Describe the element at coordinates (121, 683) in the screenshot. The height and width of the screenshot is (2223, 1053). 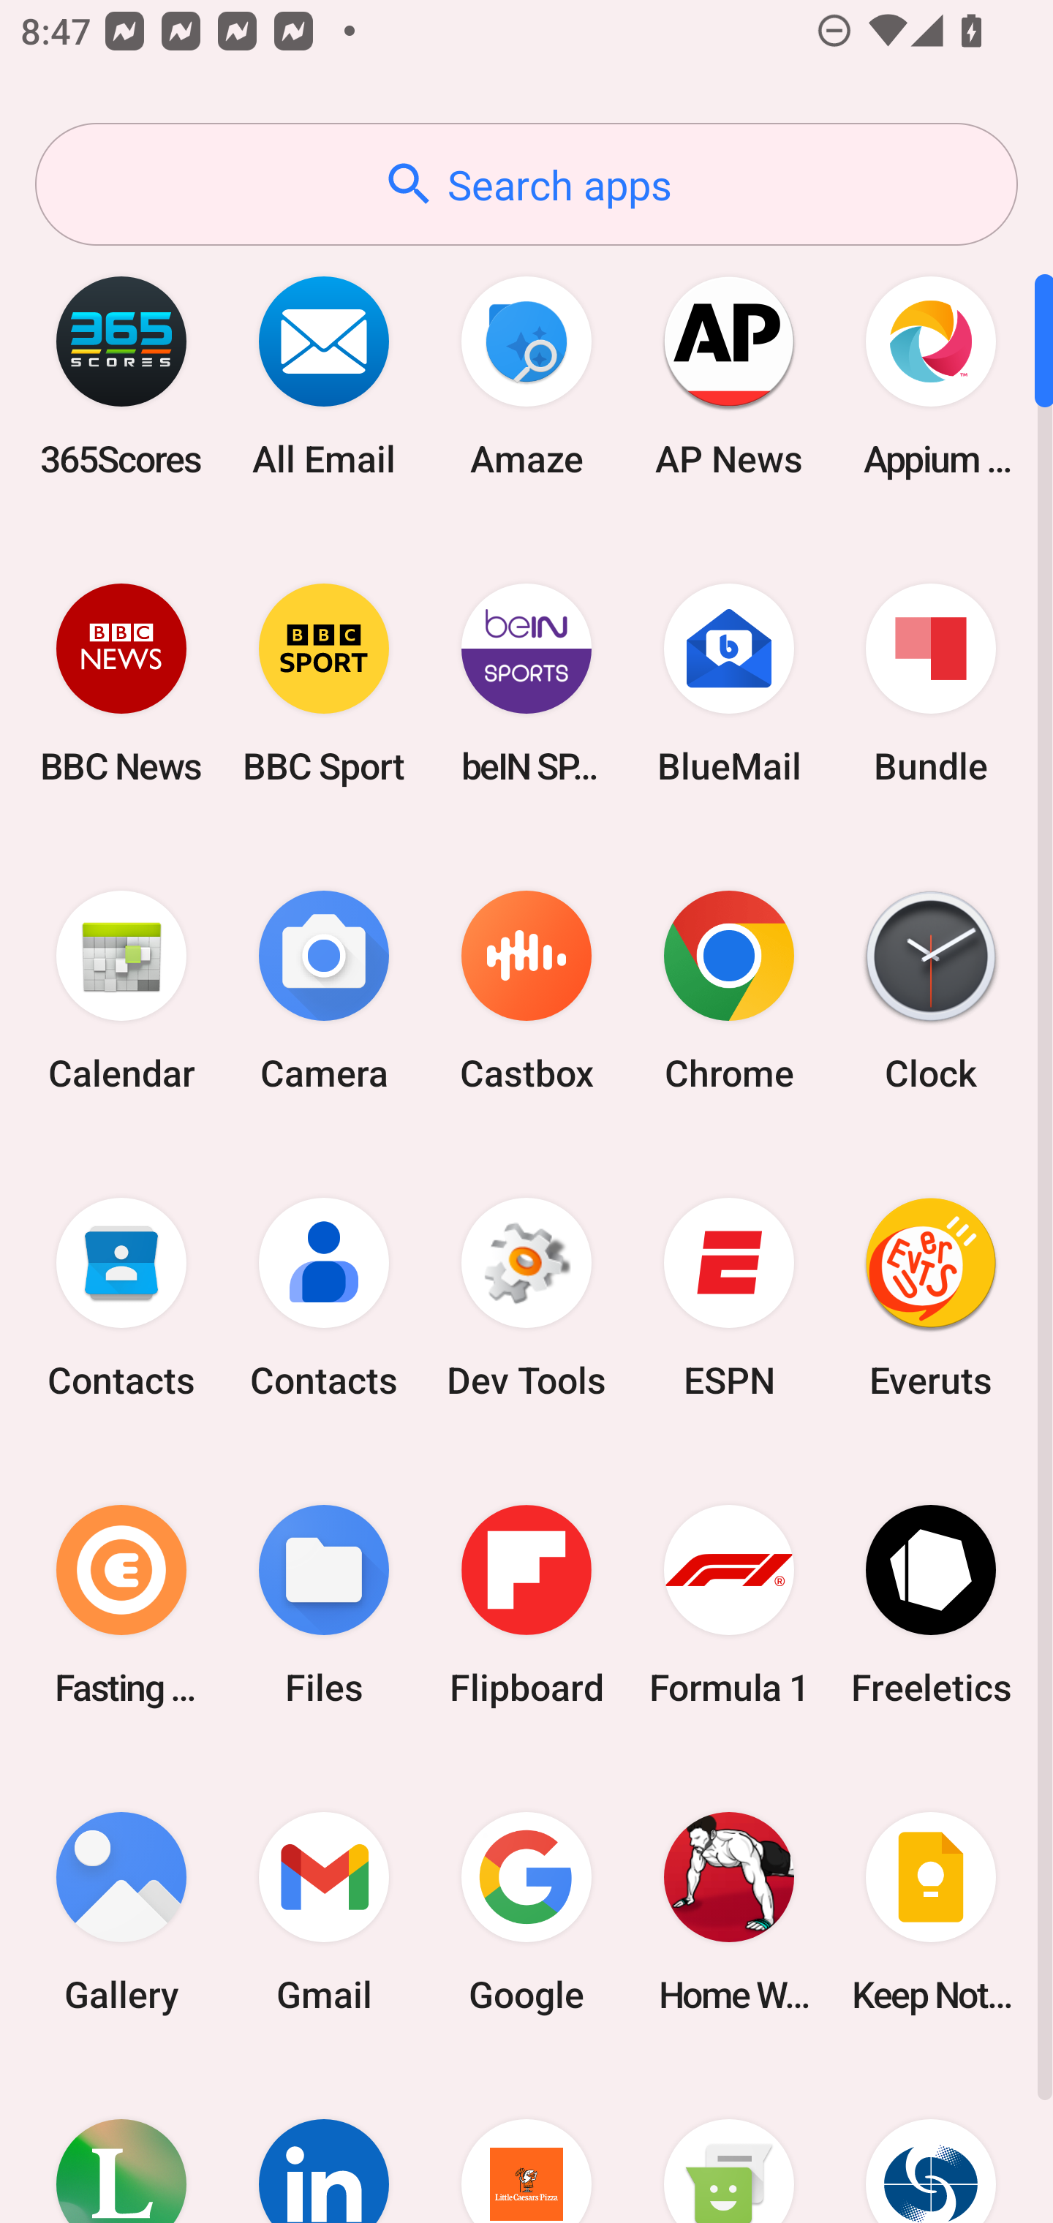
I see `BBC News` at that location.